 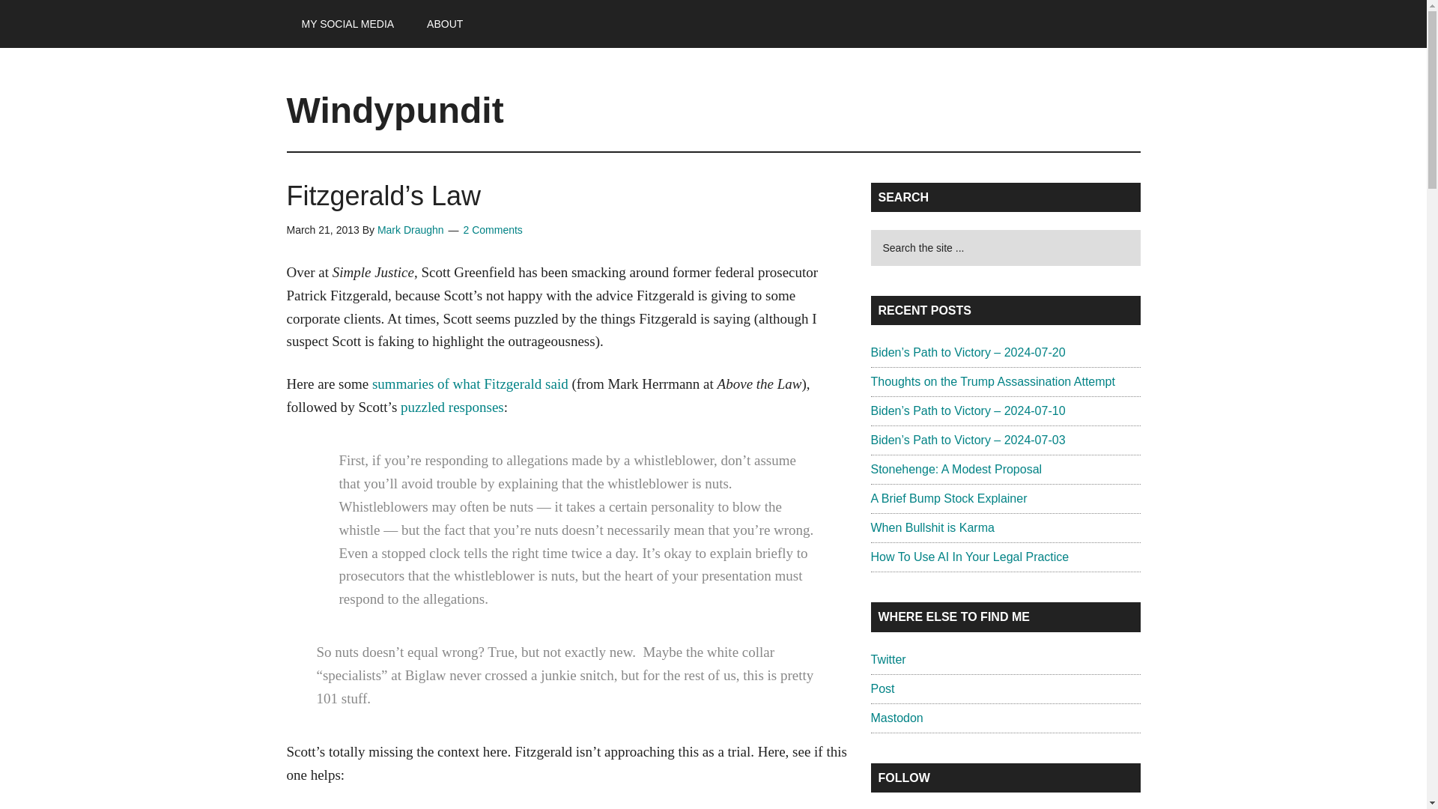 I want to click on summaries of what Fitzgerald said, so click(x=470, y=384).